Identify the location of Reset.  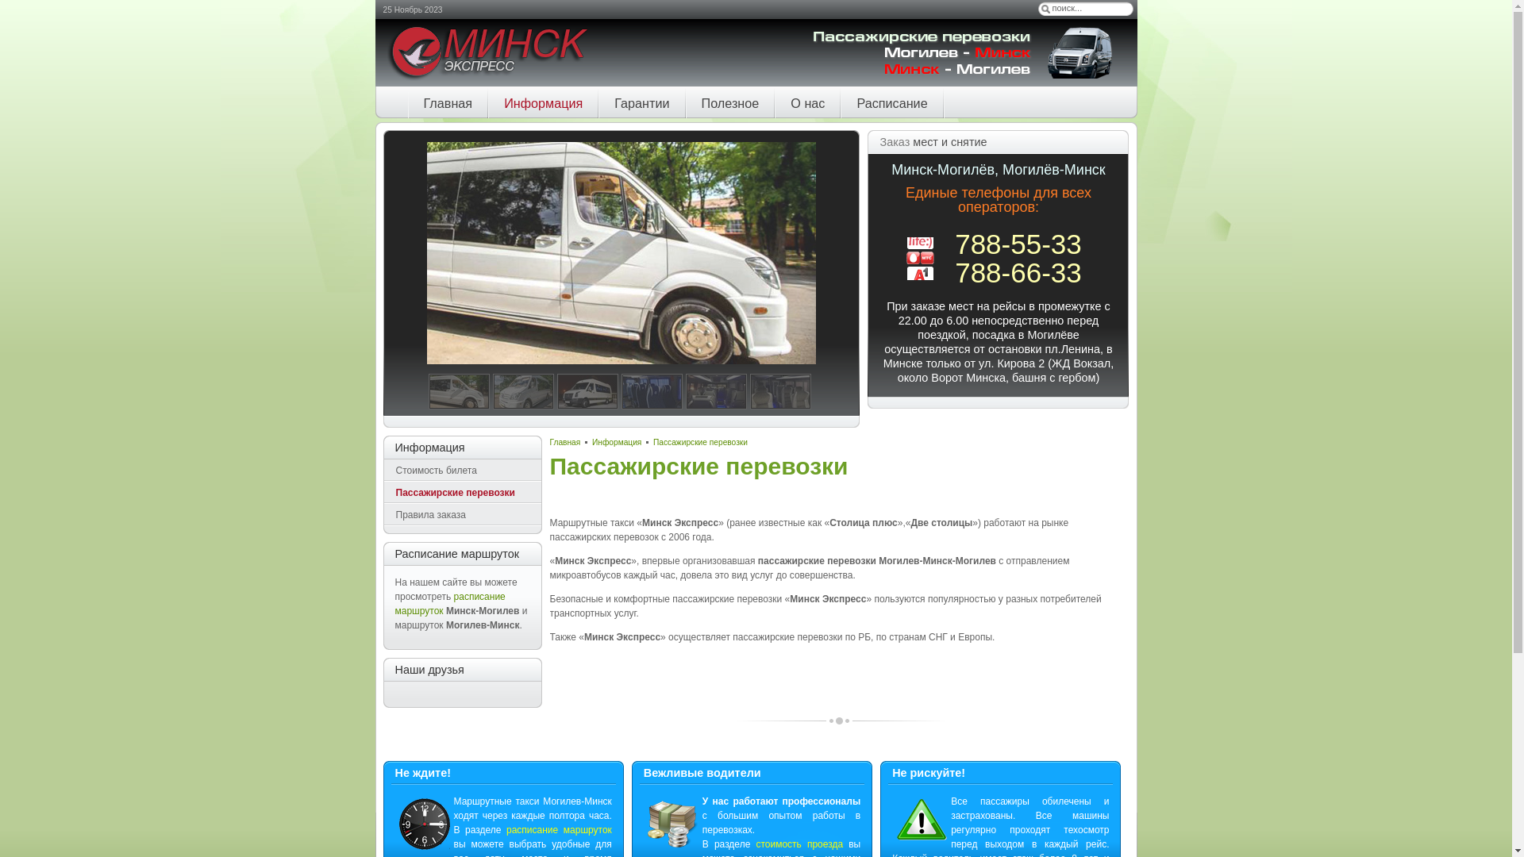
(7, 7).